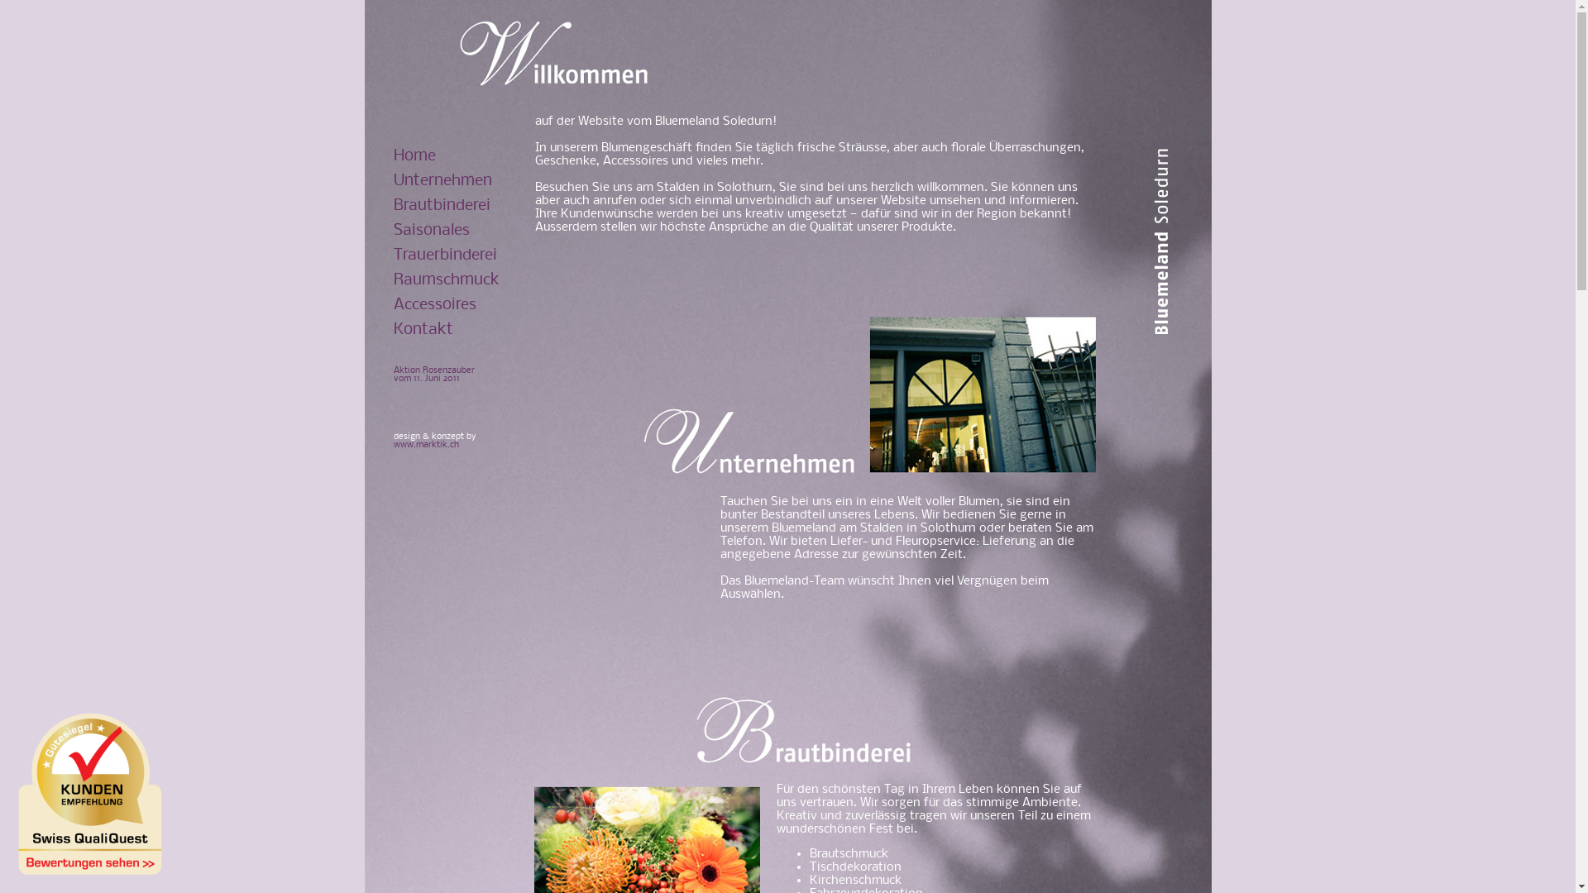 The image size is (1588, 893). Describe the element at coordinates (427, 445) in the screenshot. I see `www.marktik.ch` at that location.